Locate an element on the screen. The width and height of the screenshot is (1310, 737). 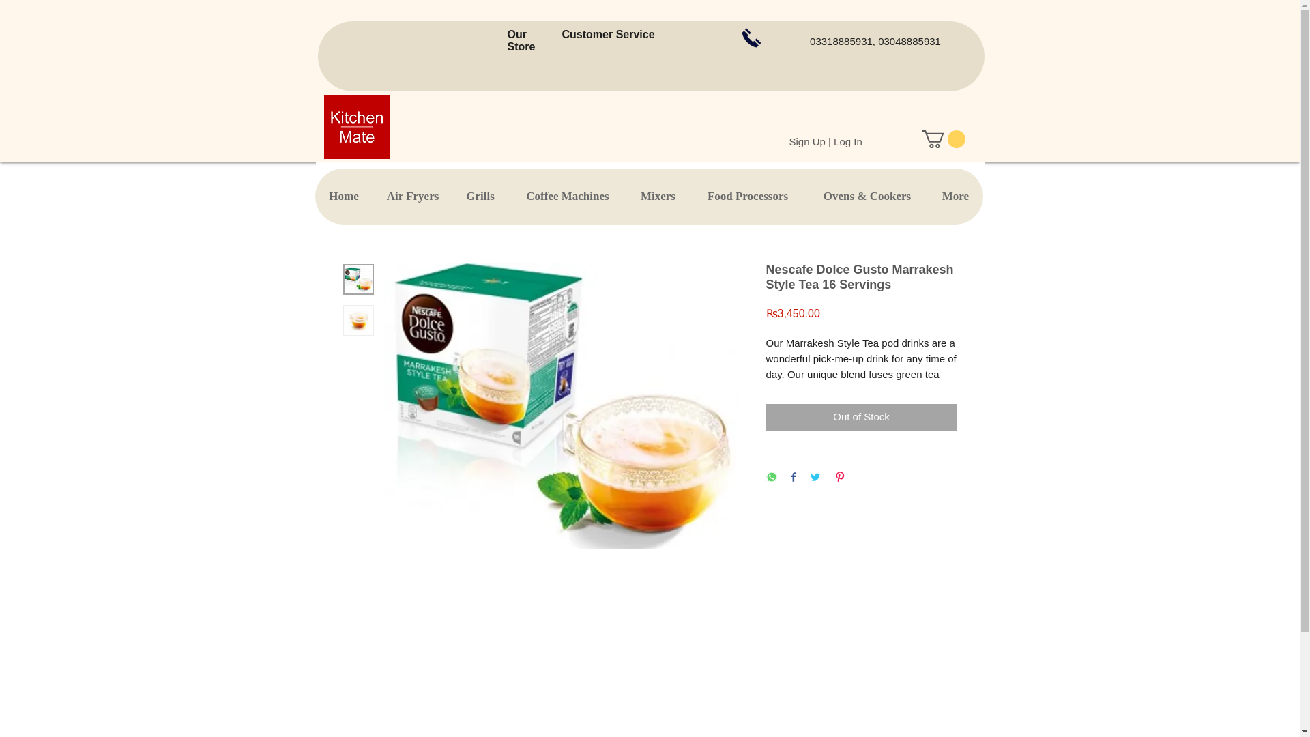
Out of Stock is located at coordinates (860, 416).